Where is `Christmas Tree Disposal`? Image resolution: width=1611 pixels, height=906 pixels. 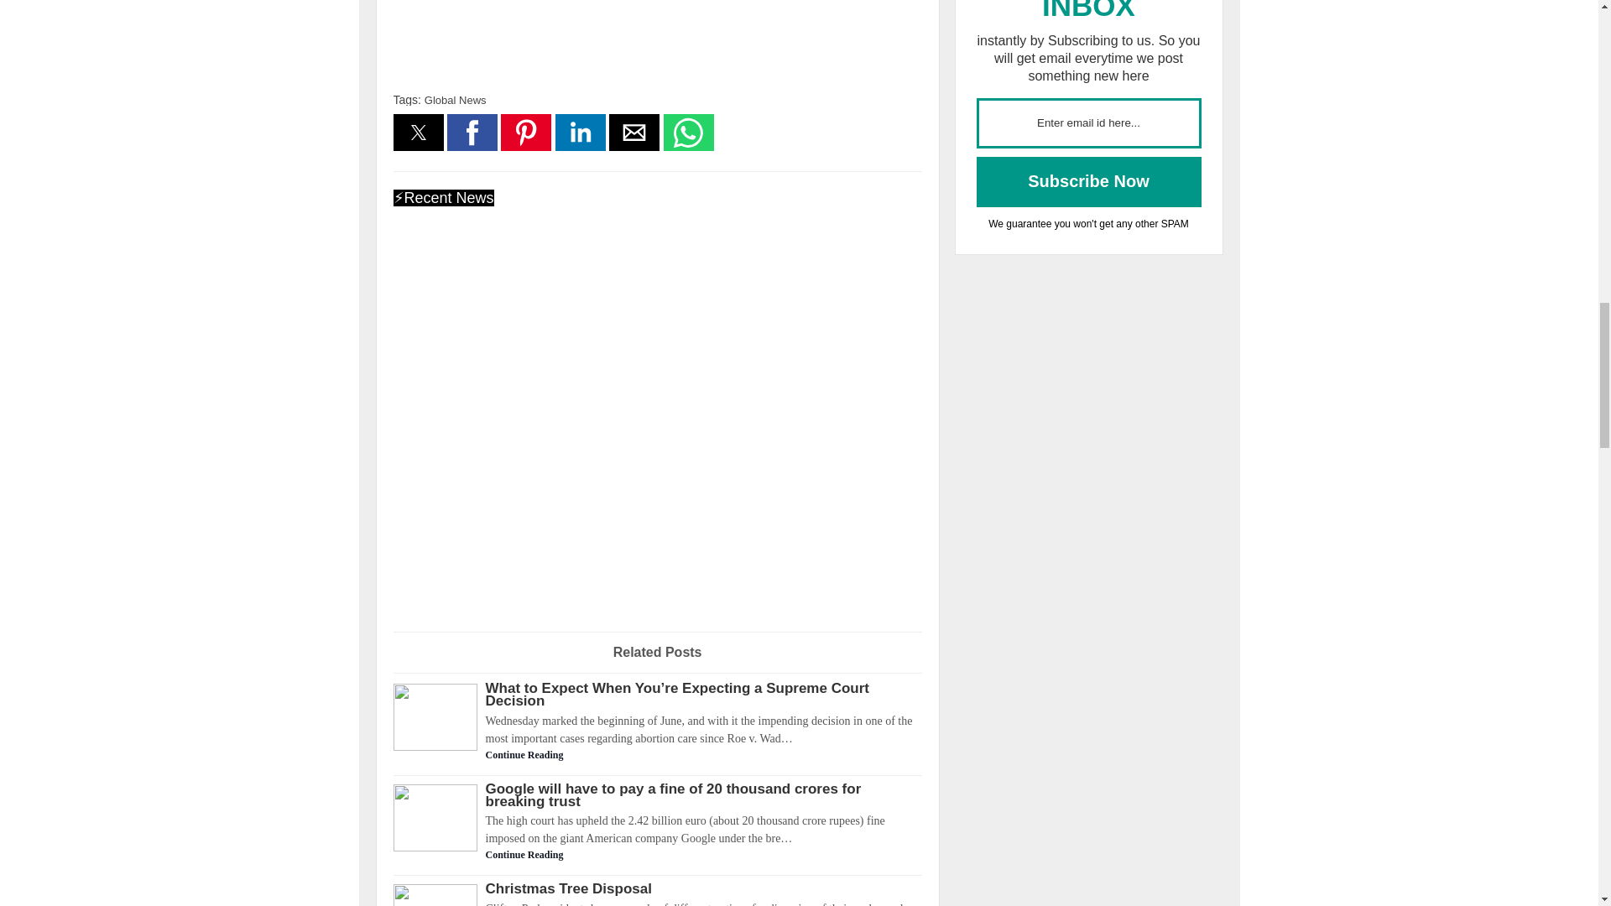 Christmas Tree Disposal is located at coordinates (657, 888).